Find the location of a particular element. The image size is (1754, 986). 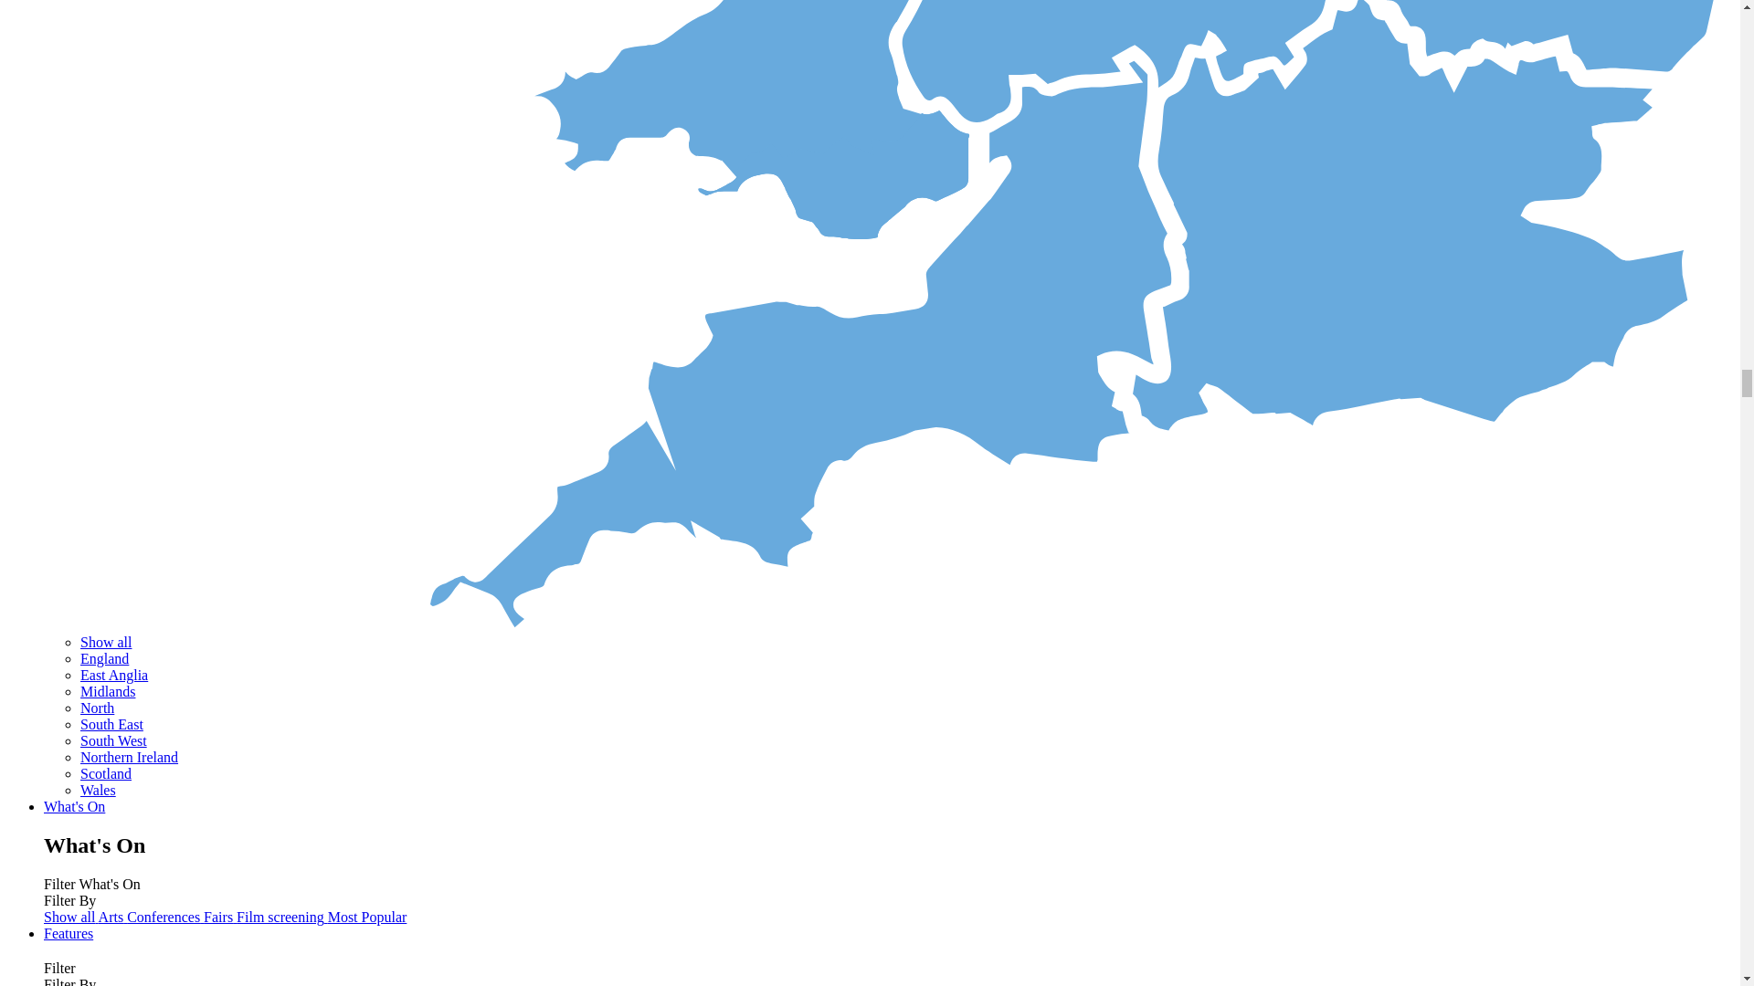

Most Popular is located at coordinates (367, 917).